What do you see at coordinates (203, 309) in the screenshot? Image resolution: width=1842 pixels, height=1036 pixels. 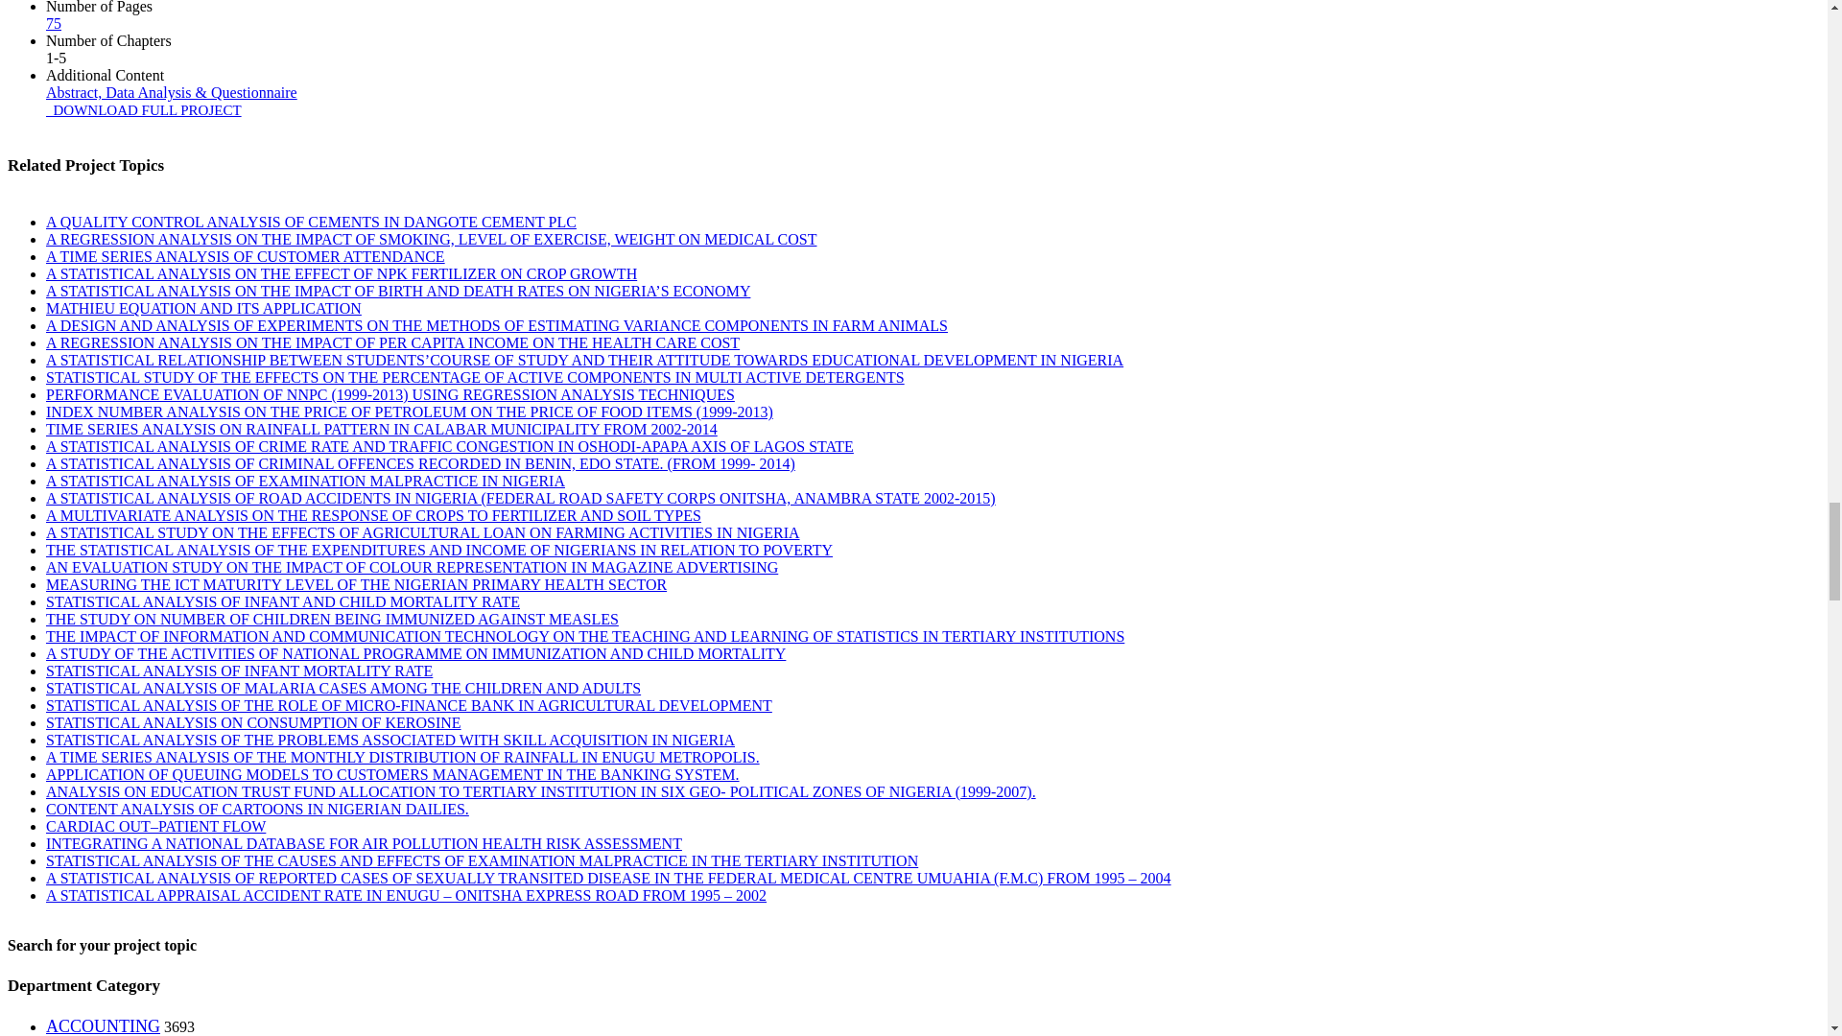 I see `MATHIEU EQUATION AND ITS APPLICATION` at bounding box center [203, 309].